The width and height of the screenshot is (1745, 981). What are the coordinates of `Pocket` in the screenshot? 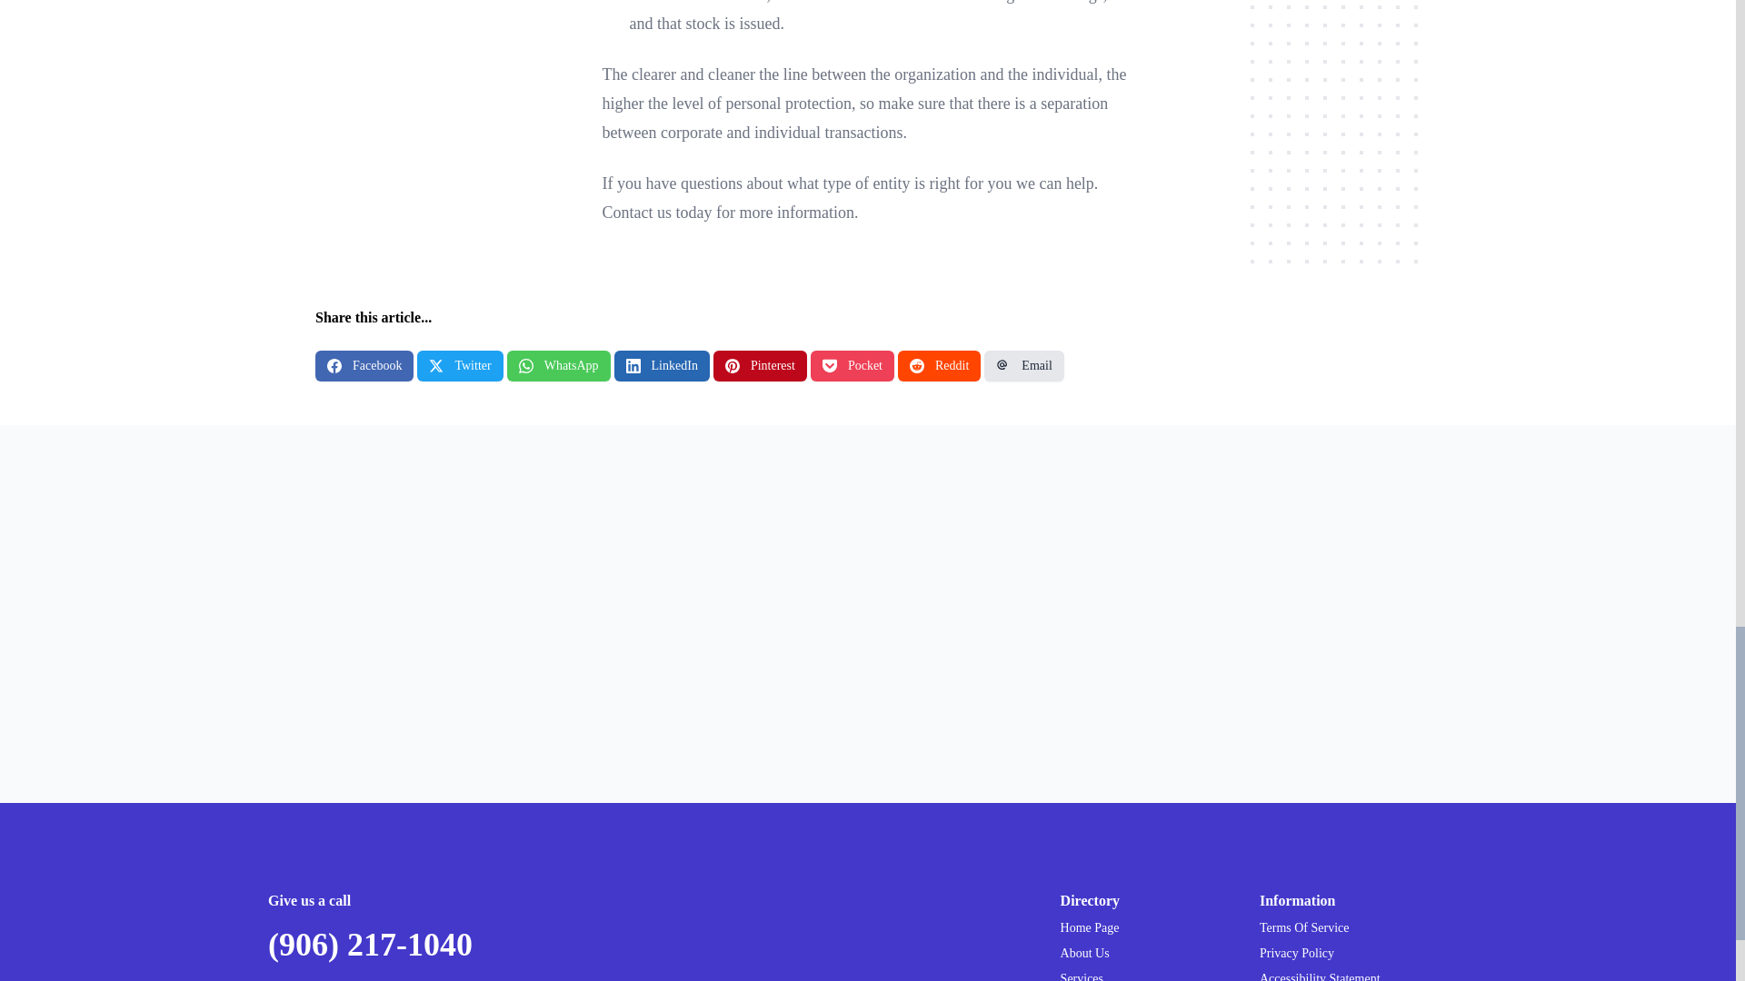 It's located at (853, 365).